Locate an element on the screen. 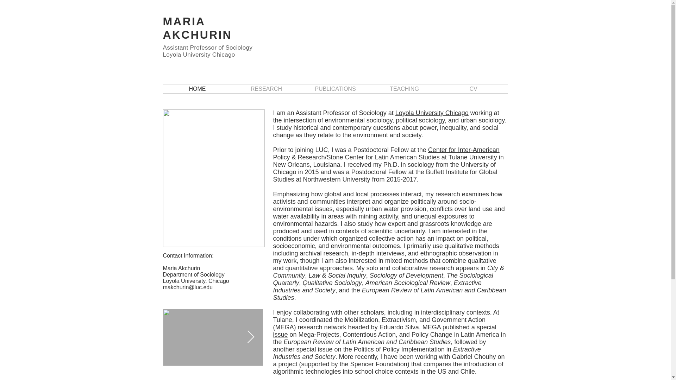 The width and height of the screenshot is (676, 380). Stone Center for Latin American Studies is located at coordinates (383, 157).